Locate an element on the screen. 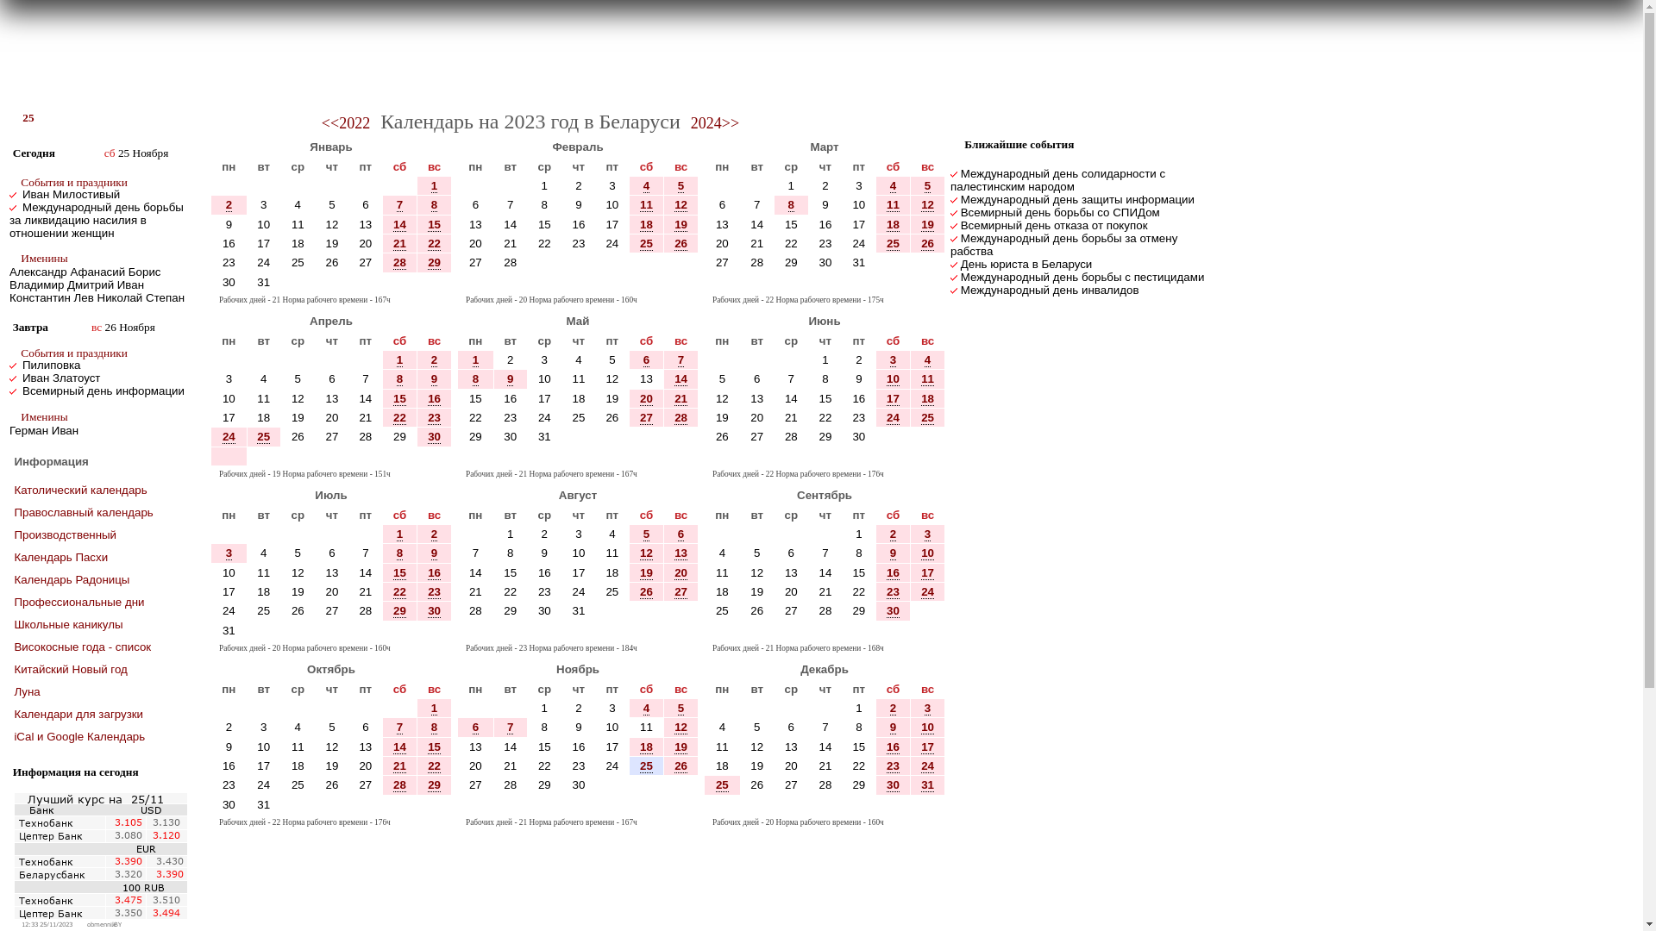 The height and width of the screenshot is (931, 1656). 3 is located at coordinates (894, 360).